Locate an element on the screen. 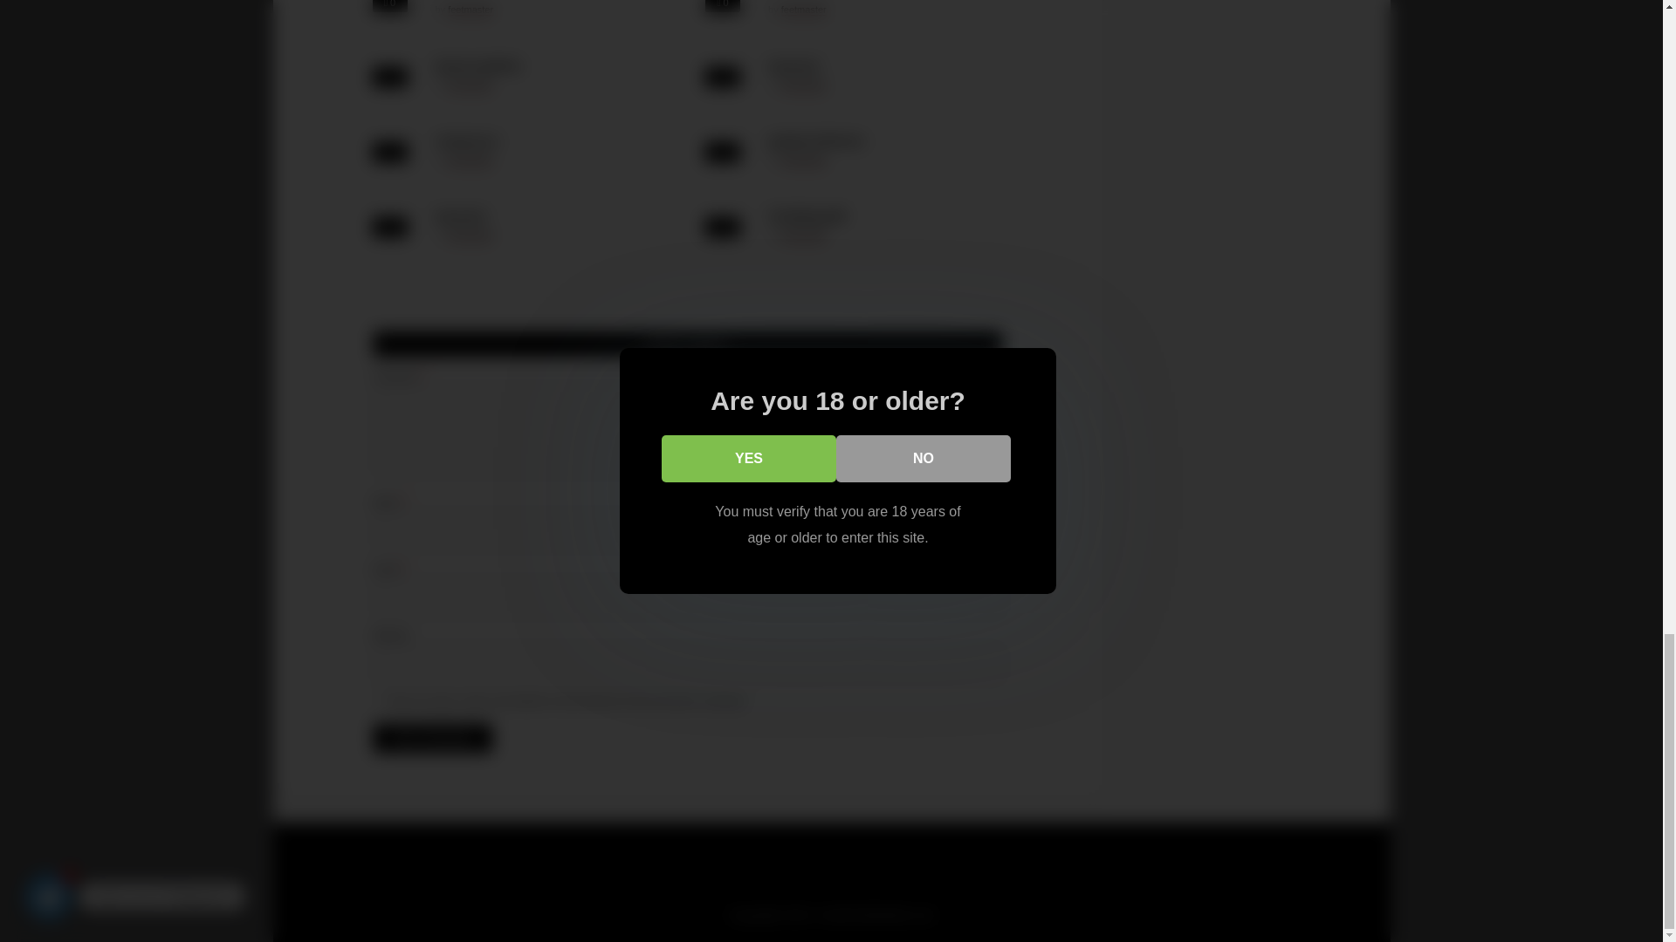 The width and height of the screenshot is (1676, 942). Posts by feetmaster is located at coordinates (470, 160).